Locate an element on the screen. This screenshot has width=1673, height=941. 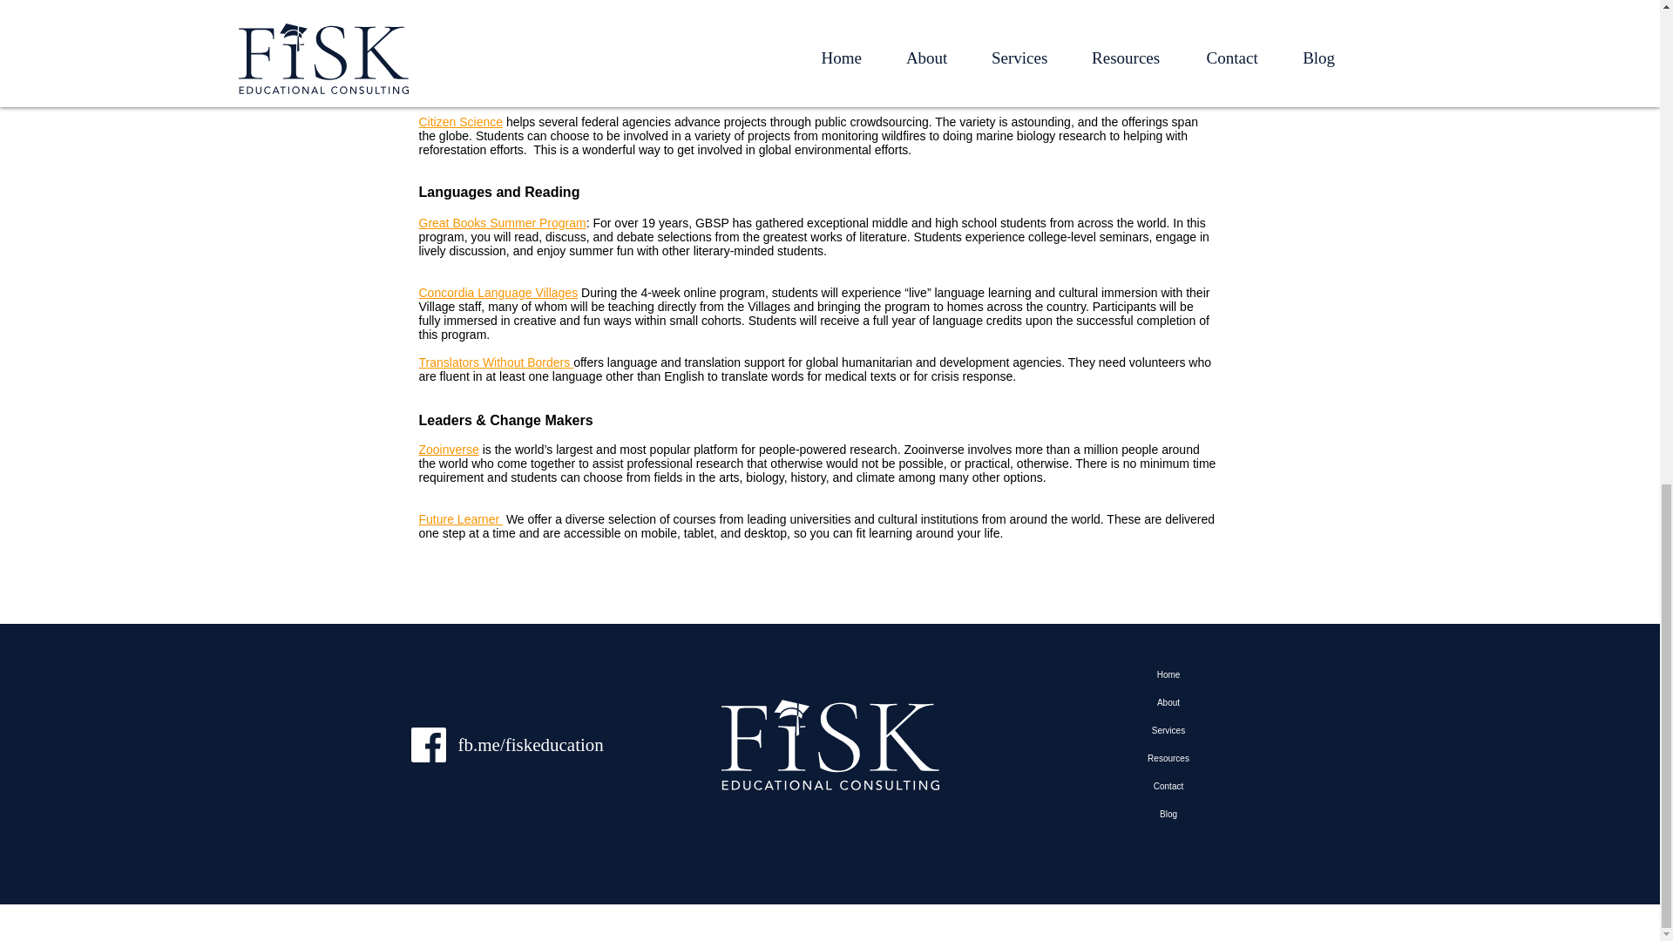
Translators Without Borders is located at coordinates (494, 362).